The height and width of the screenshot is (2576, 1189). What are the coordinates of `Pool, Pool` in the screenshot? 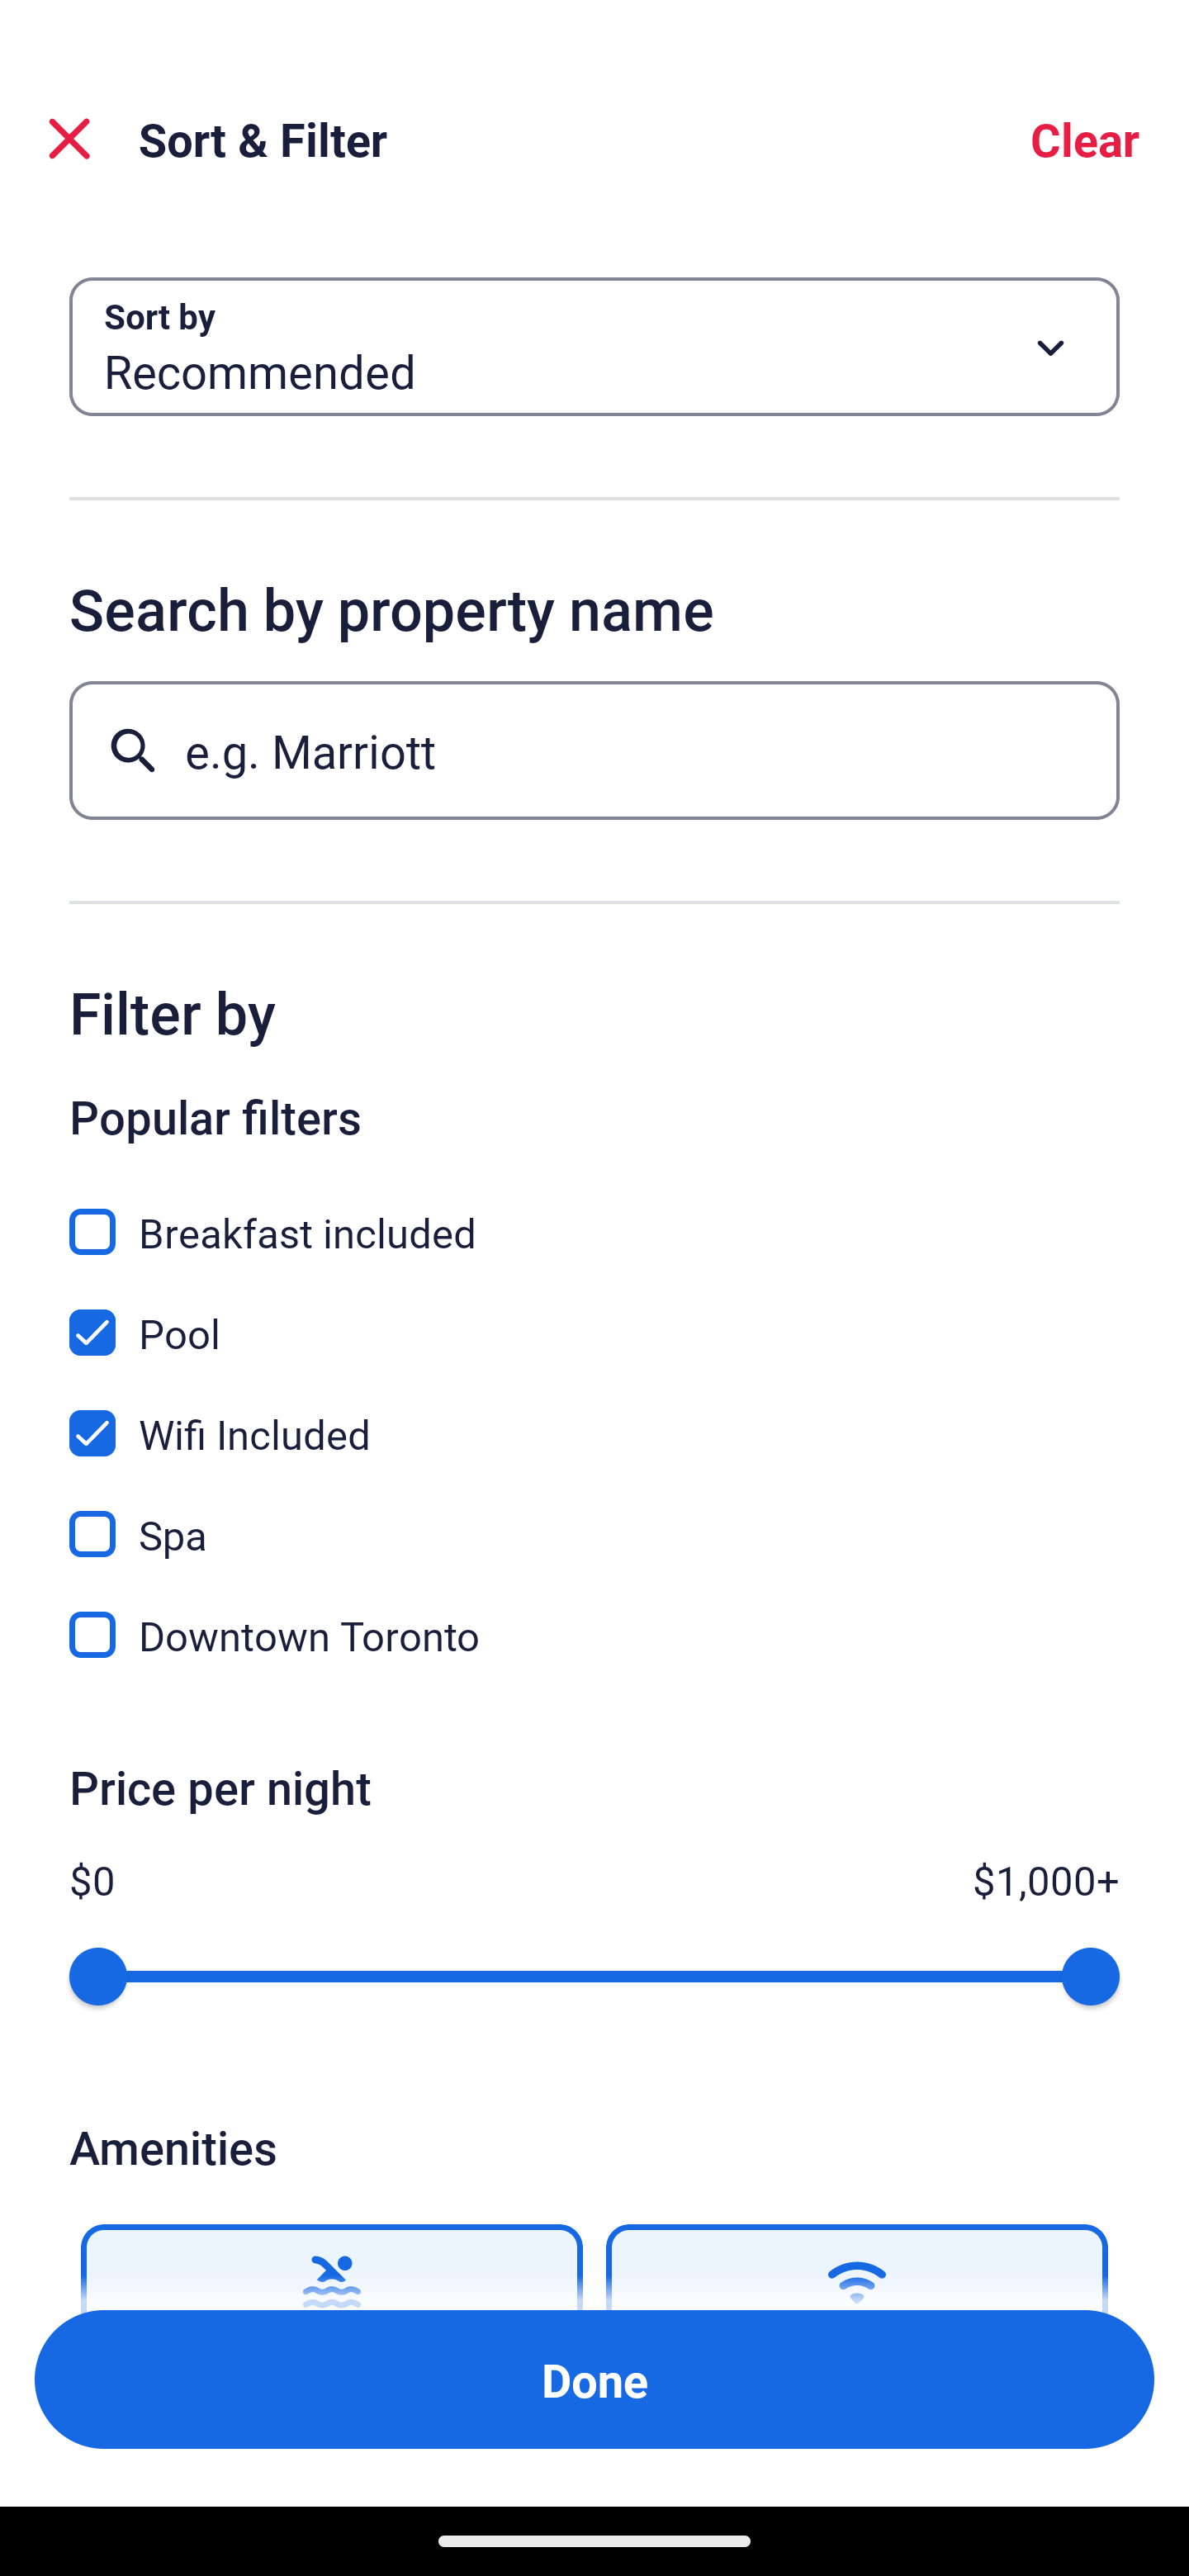 It's located at (594, 1314).